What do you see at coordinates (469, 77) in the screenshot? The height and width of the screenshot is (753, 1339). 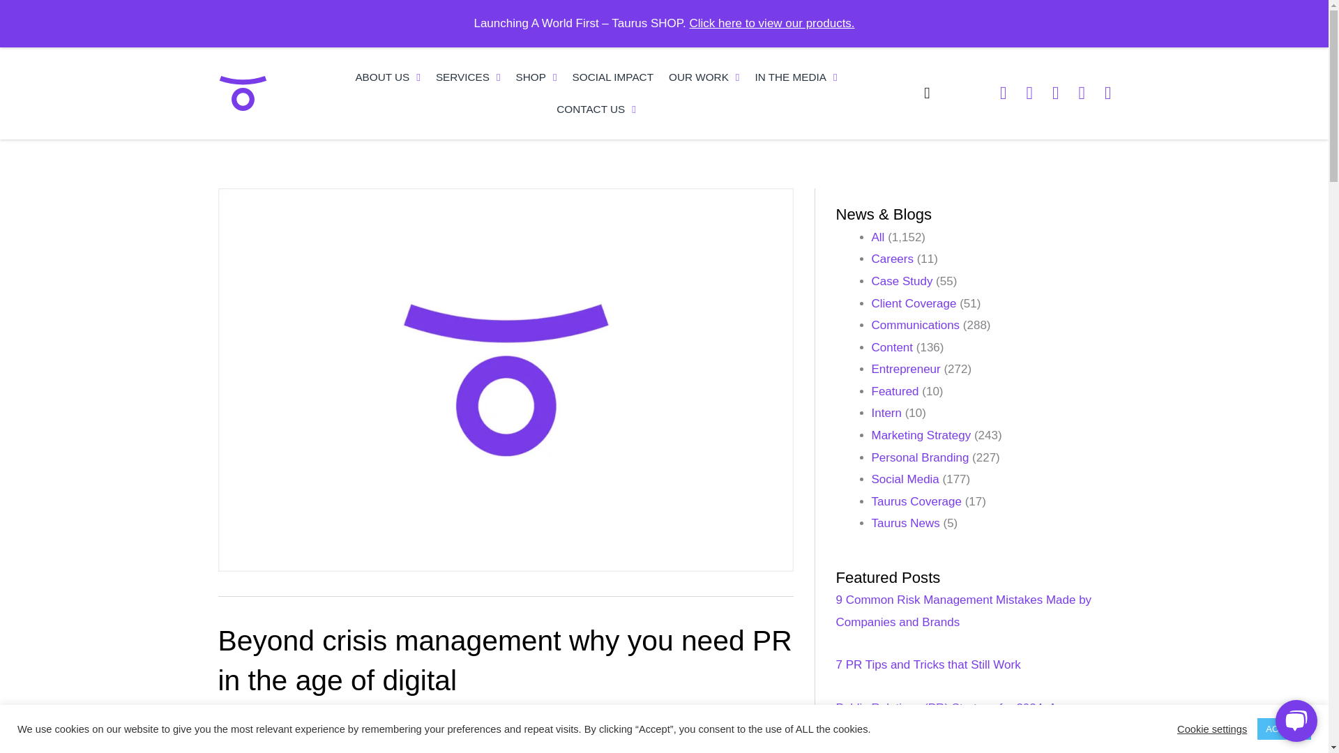 I see `SERVICES` at bounding box center [469, 77].